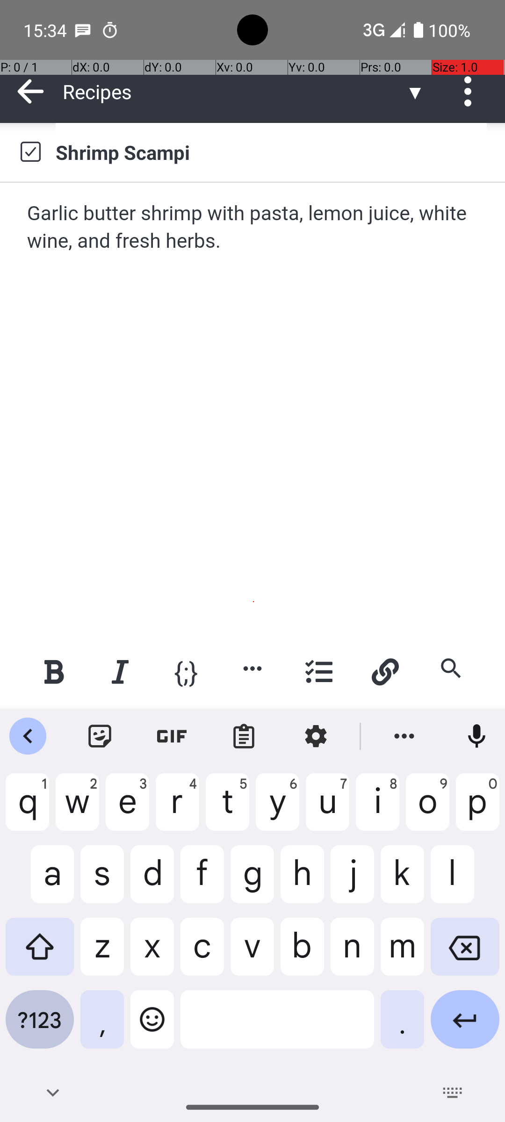  Describe the element at coordinates (253, 227) in the screenshot. I see `Garlic butter shrimp with pasta, lemon juice, white wine, and fresh herbs.` at that location.